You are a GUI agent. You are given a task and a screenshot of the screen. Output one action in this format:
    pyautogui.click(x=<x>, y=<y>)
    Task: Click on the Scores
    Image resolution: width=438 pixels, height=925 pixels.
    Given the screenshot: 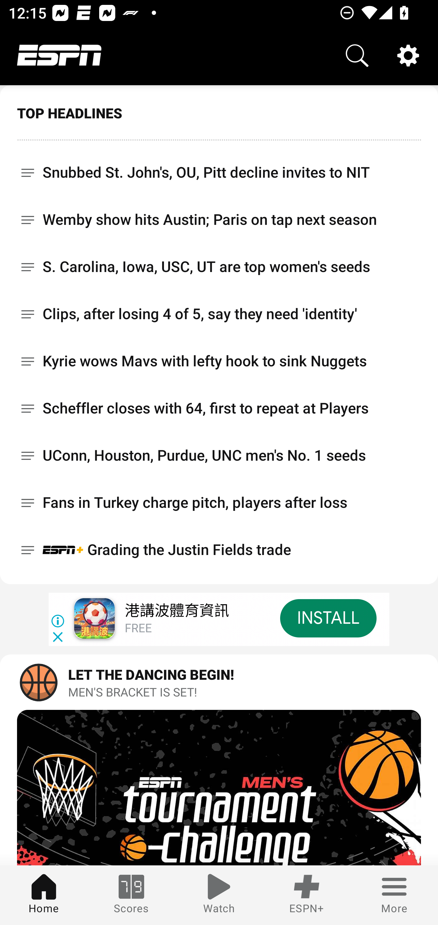 What is the action you would take?
    pyautogui.click(x=131, y=895)
    